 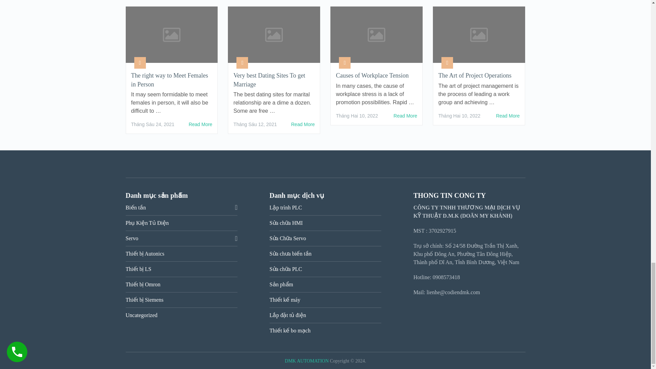 I want to click on Causes of Workplace Tension, so click(x=377, y=76).